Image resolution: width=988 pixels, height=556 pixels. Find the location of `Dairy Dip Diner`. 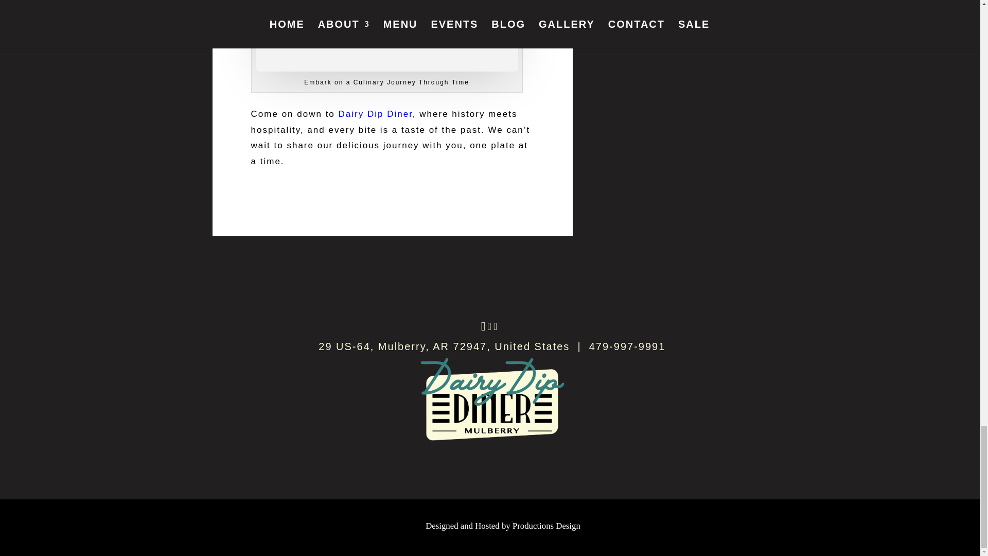

Dairy Dip Diner is located at coordinates (376, 114).